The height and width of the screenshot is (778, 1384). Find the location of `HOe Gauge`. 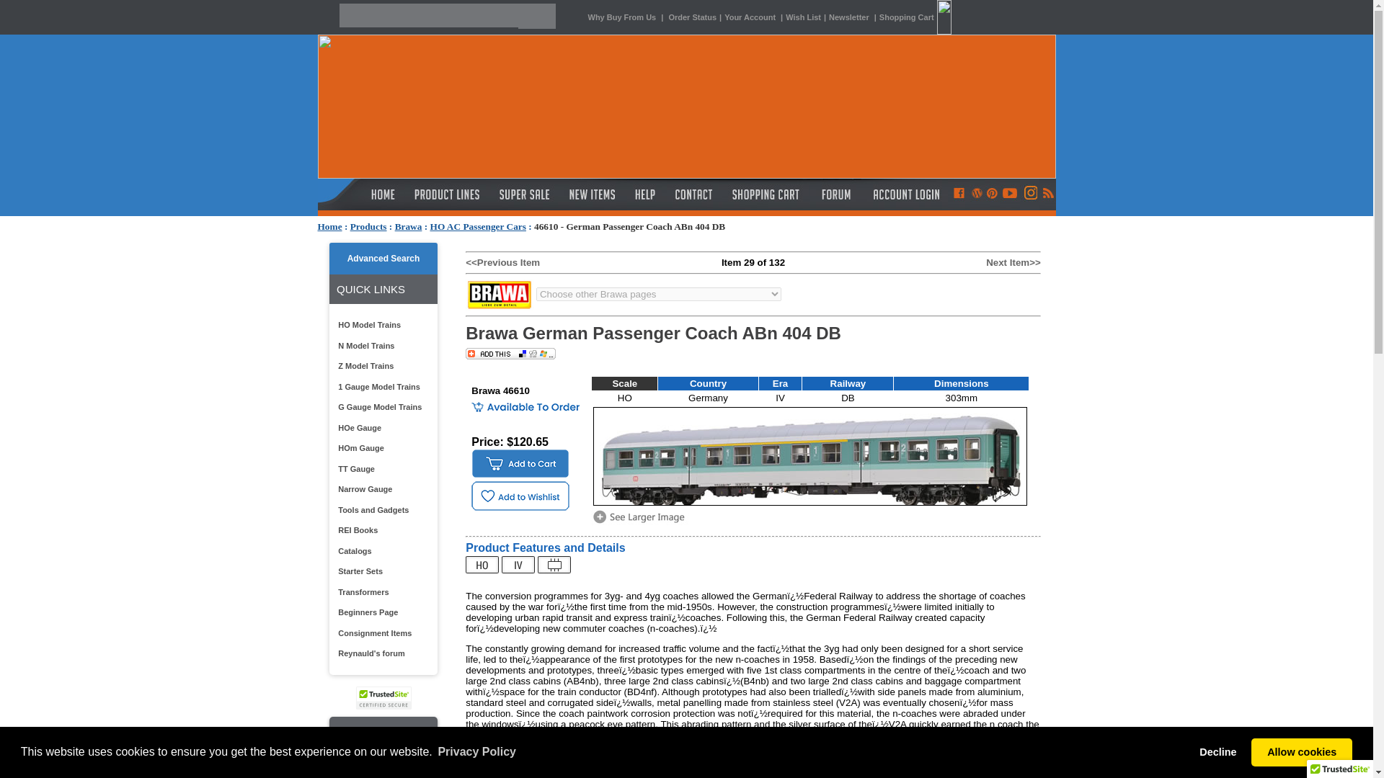

HOe Gauge is located at coordinates (381, 428).